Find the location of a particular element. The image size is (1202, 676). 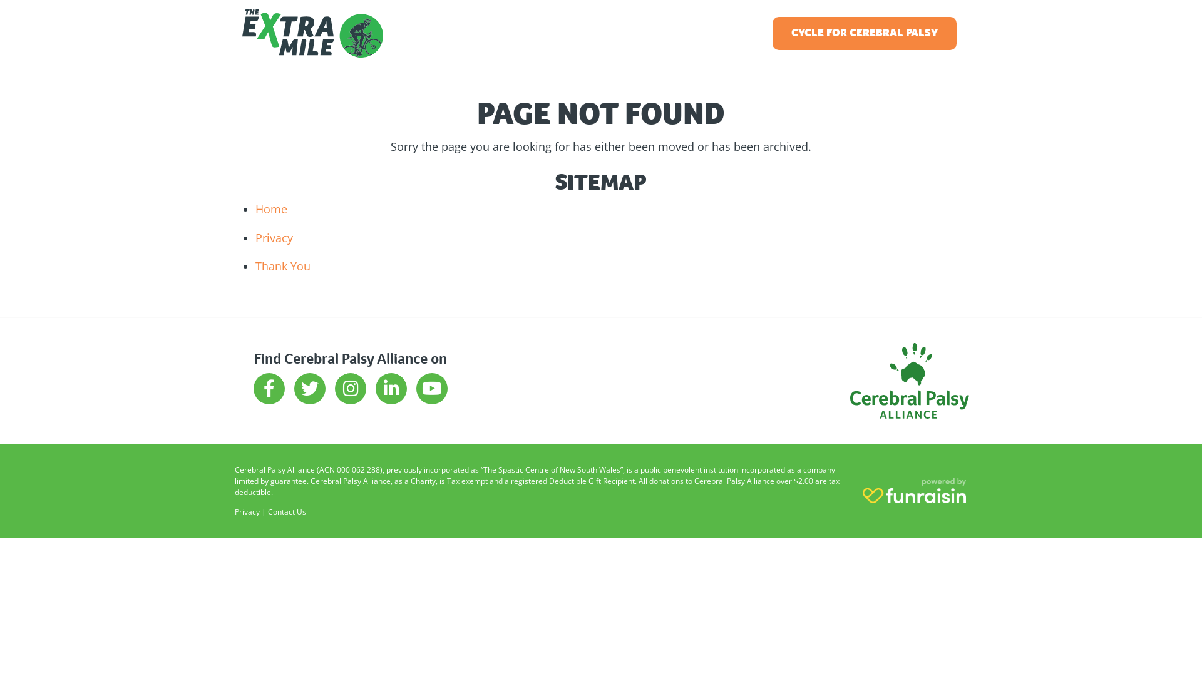

Home is located at coordinates (272, 209).